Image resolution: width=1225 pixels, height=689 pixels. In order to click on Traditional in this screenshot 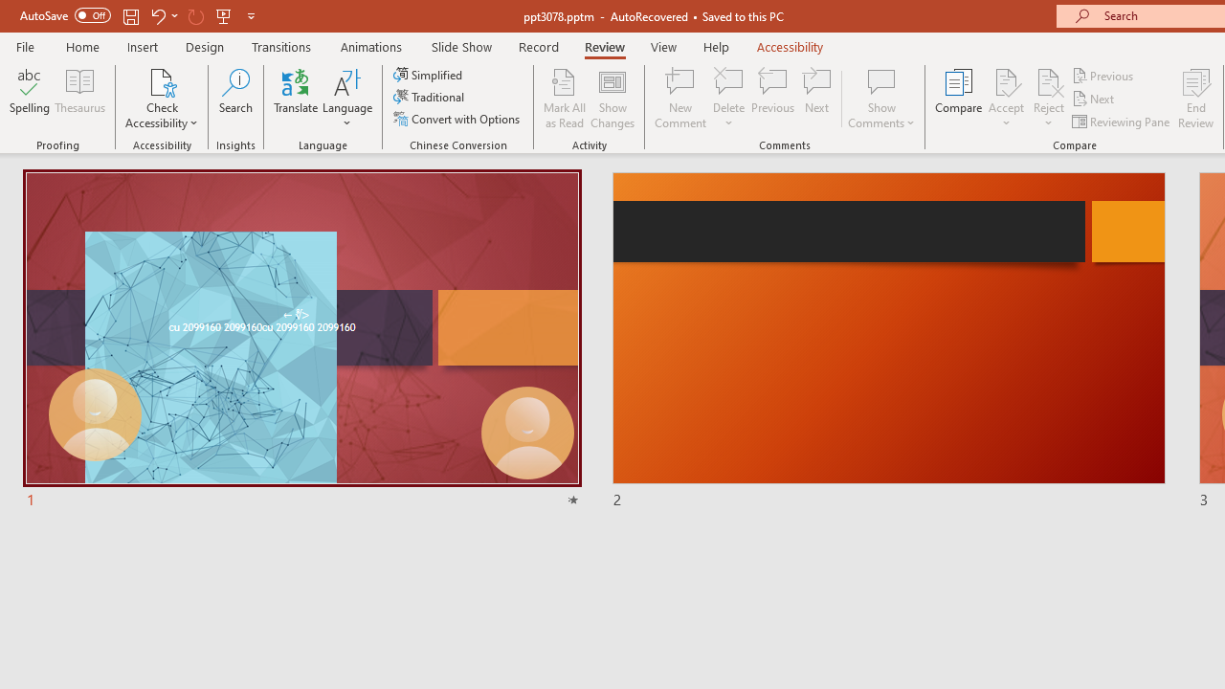, I will do `click(431, 98)`.